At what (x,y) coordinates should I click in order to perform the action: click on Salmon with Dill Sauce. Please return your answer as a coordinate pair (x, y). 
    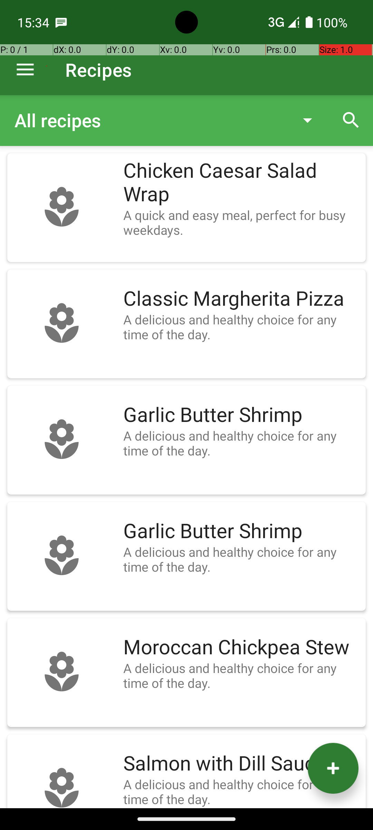
    Looking at the image, I should click on (241, 764).